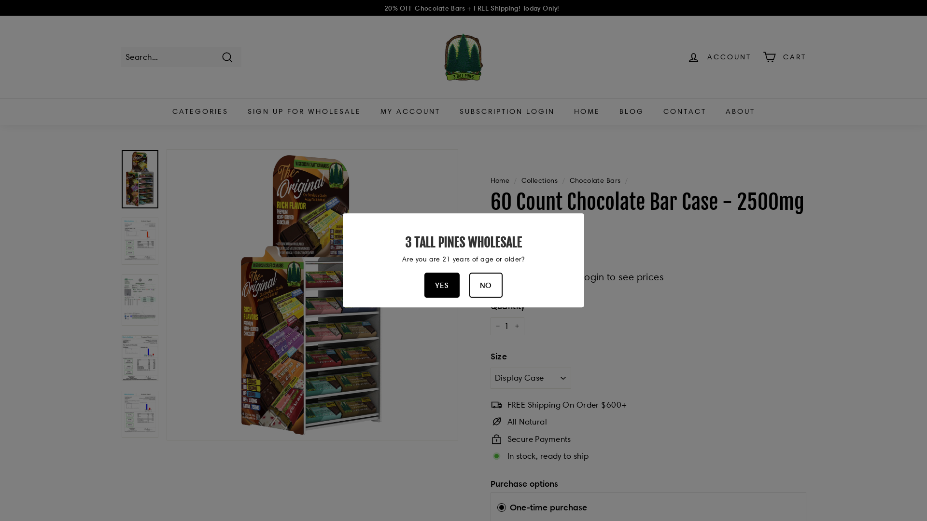  What do you see at coordinates (304, 112) in the screenshot?
I see `SIGN UP FOR WHOLESALE` at bounding box center [304, 112].